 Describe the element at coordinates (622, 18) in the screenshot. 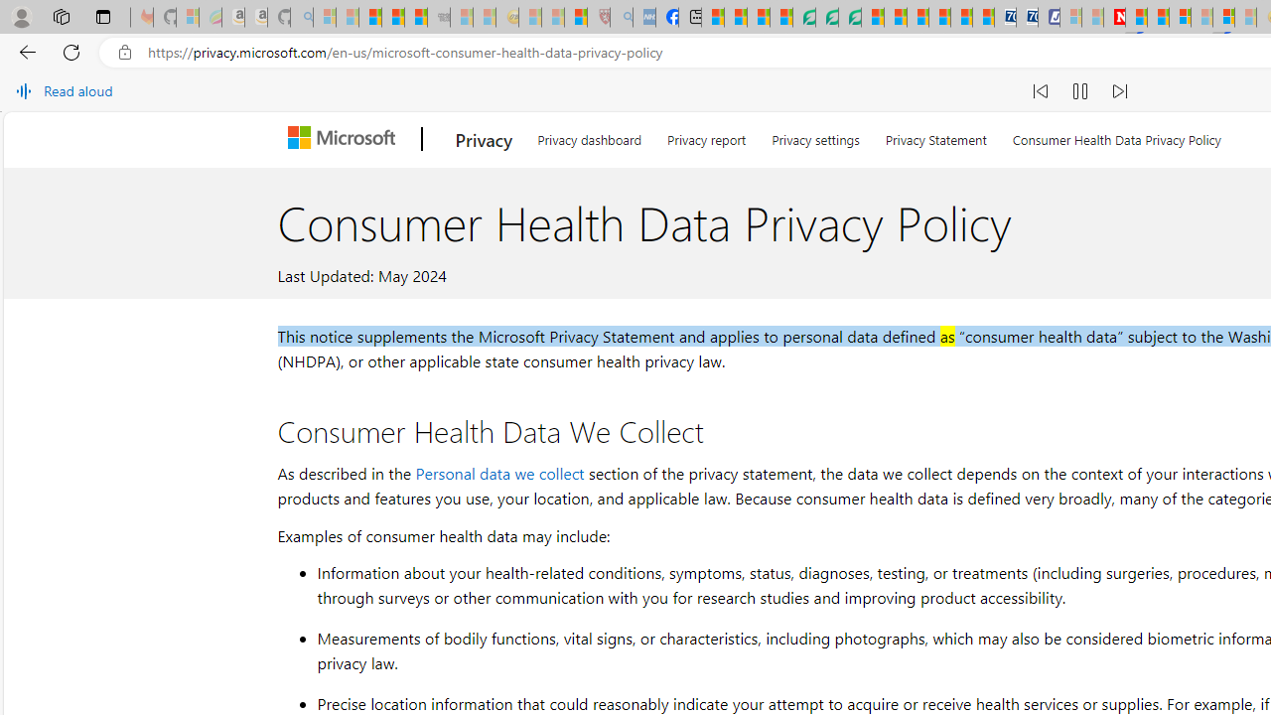

I see `list of asthma inhalers uk - Search - Sleeping` at that location.